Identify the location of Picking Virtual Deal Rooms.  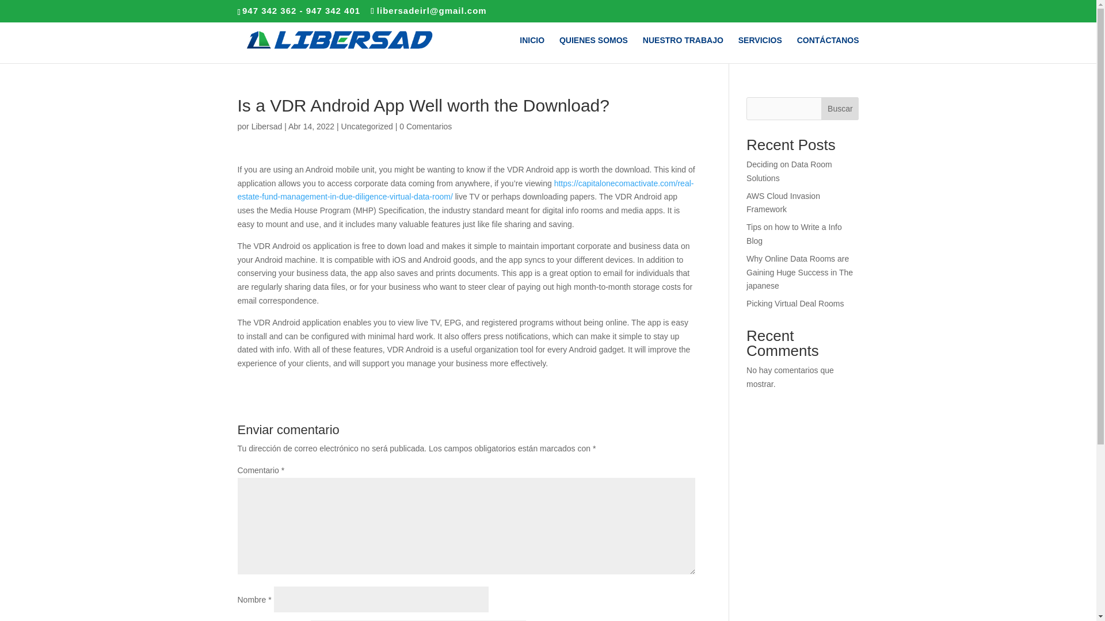
(795, 303).